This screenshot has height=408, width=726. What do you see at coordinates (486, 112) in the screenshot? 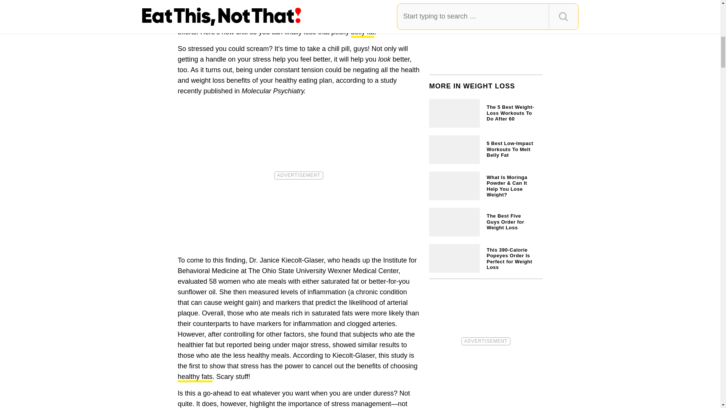
I see `Over 60? Here Are the 5 Best Weight-Loss Workouts You Can Do` at bounding box center [486, 112].